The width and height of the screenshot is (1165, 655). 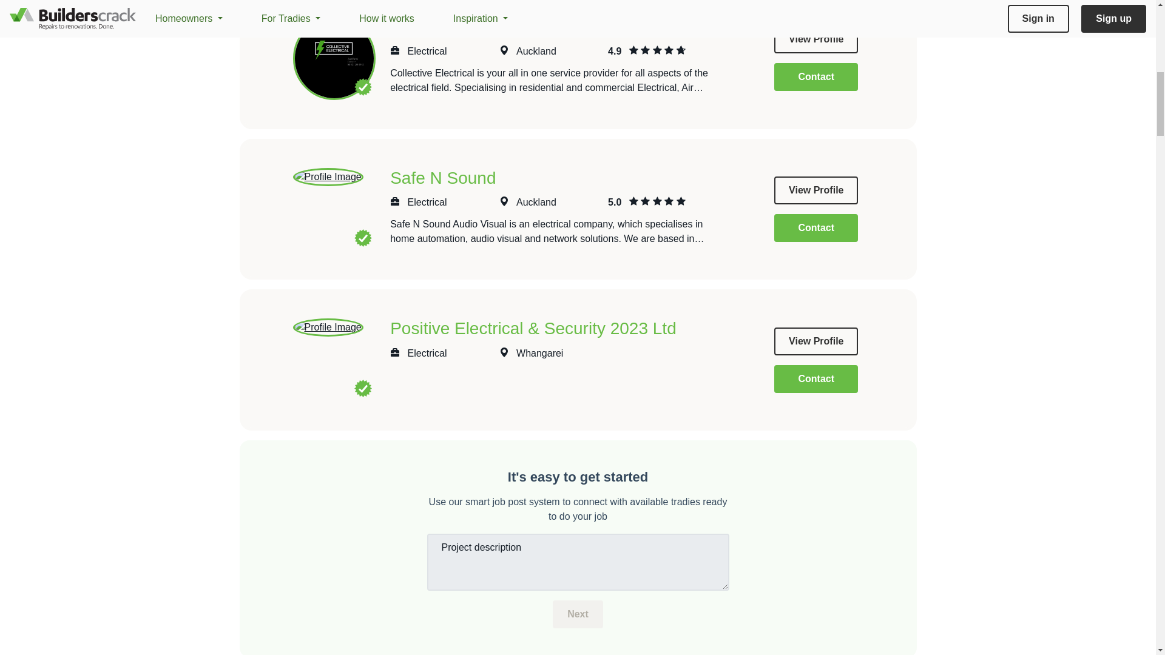 I want to click on View Profile, so click(x=815, y=190).